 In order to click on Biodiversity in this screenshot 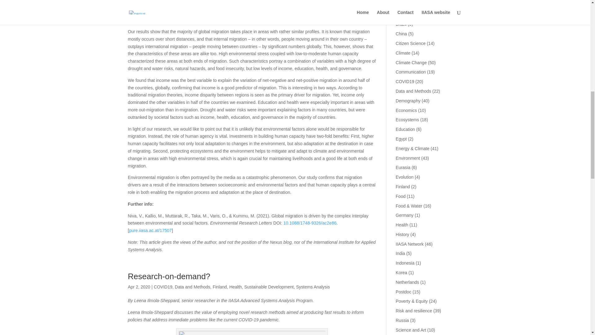, I will do `click(407, 15)`.